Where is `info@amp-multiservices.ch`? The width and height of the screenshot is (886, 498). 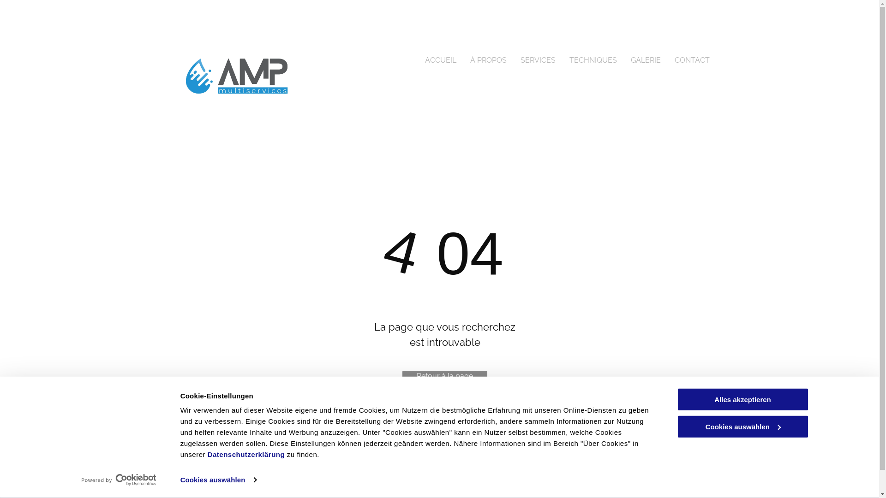
info@amp-multiservices.ch is located at coordinates (352, 461).